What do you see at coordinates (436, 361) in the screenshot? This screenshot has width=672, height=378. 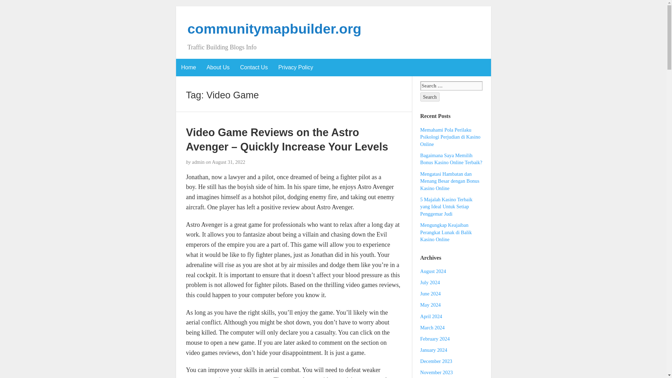 I see `December 2023` at bounding box center [436, 361].